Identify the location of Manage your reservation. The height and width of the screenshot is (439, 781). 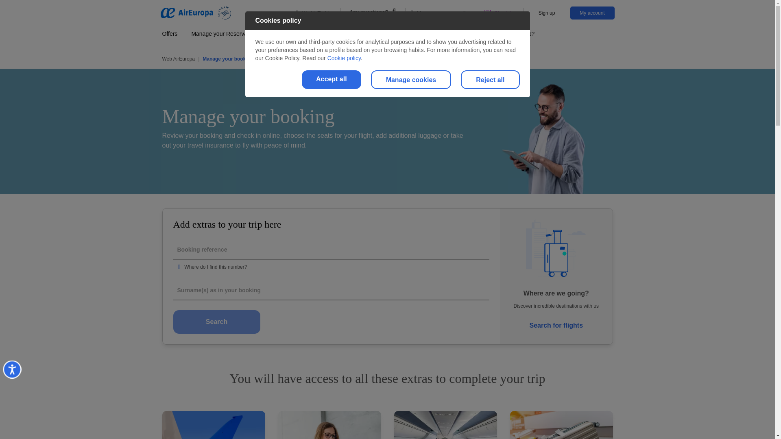
(441, 13).